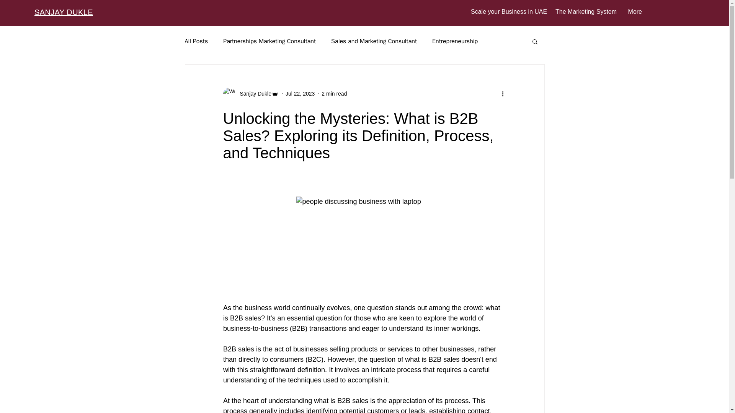  Describe the element at coordinates (253, 93) in the screenshot. I see `Sanjay Dukle` at that location.